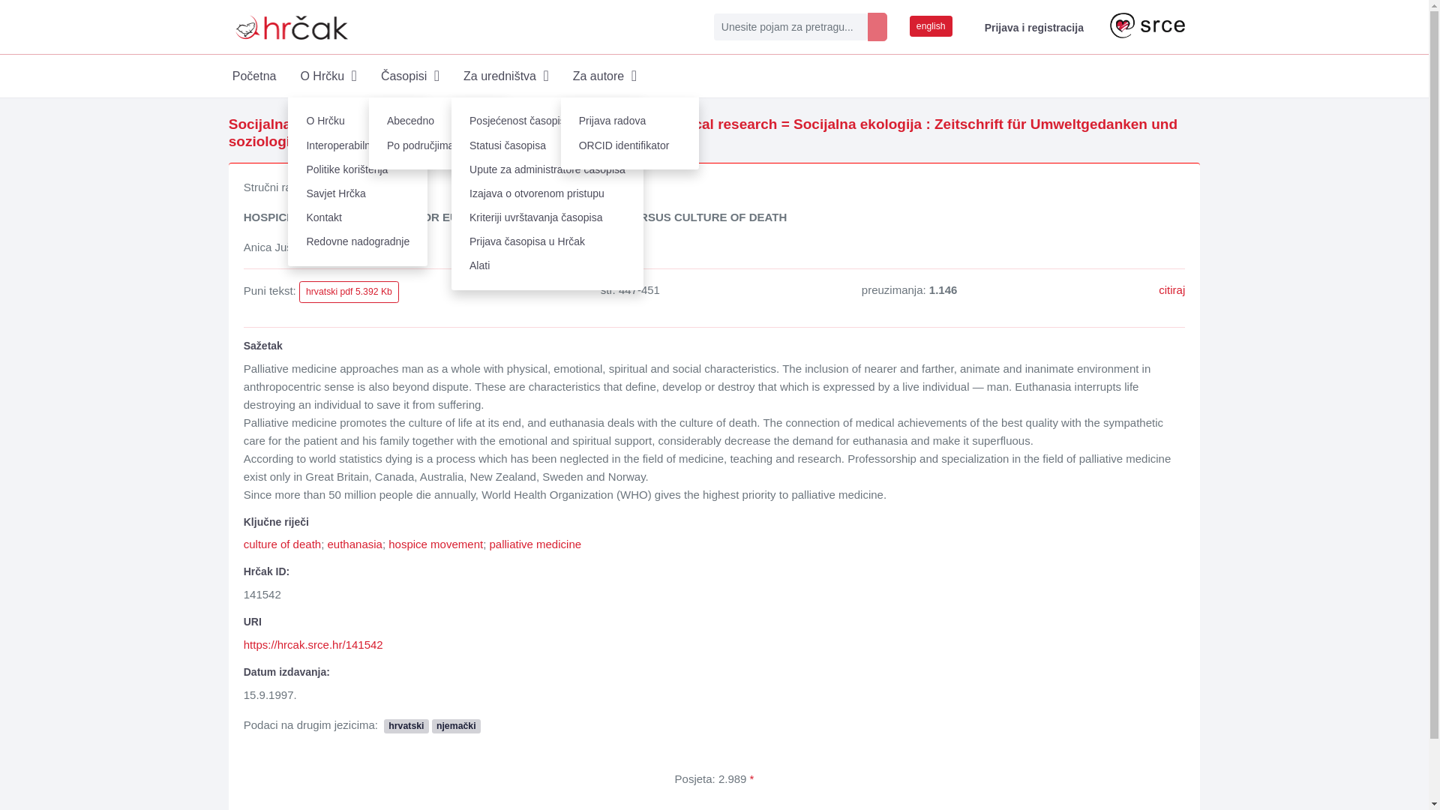 This screenshot has height=810, width=1440. What do you see at coordinates (630, 145) in the screenshot?
I see `ORCID identifikator` at bounding box center [630, 145].